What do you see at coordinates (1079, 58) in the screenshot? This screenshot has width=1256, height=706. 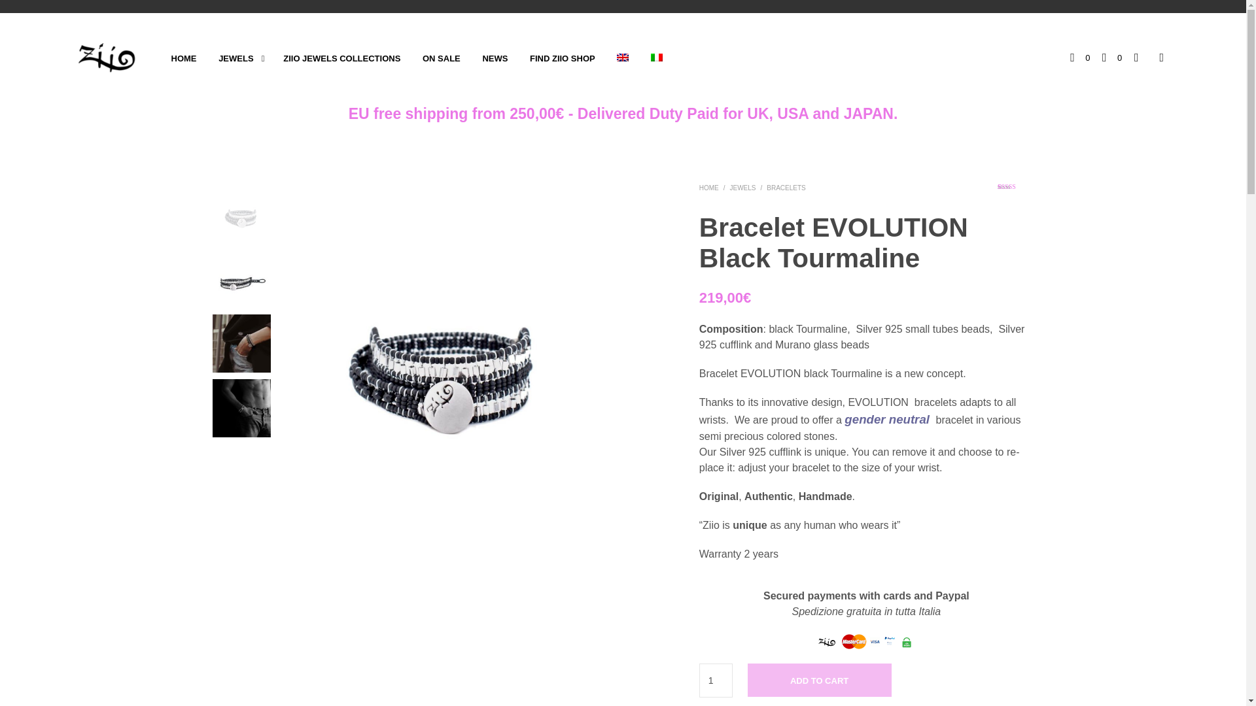 I see `0` at bounding box center [1079, 58].